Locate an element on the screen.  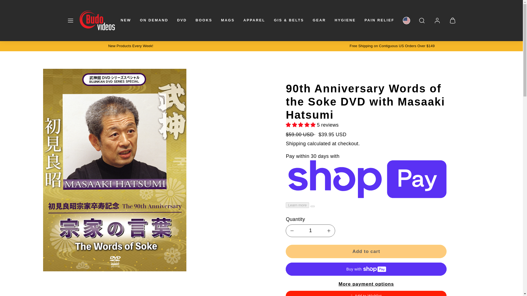
DVD is located at coordinates (182, 20).